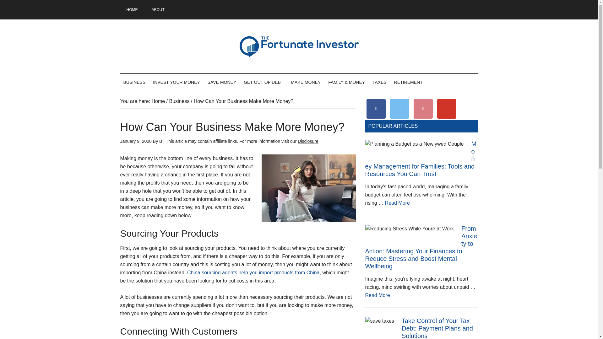 The height and width of the screenshot is (339, 603). Describe the element at coordinates (408, 82) in the screenshot. I see `RETIREMENT` at that location.